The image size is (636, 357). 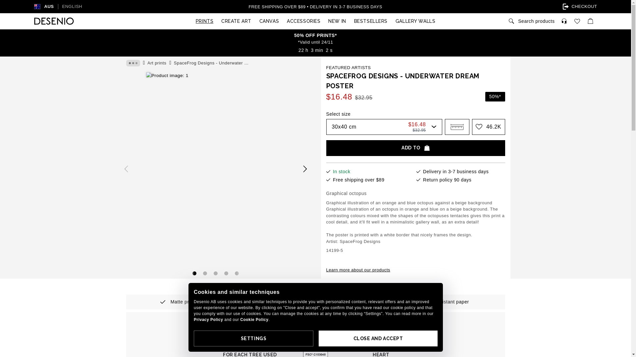 I want to click on Cookie Policy, so click(x=254, y=320).